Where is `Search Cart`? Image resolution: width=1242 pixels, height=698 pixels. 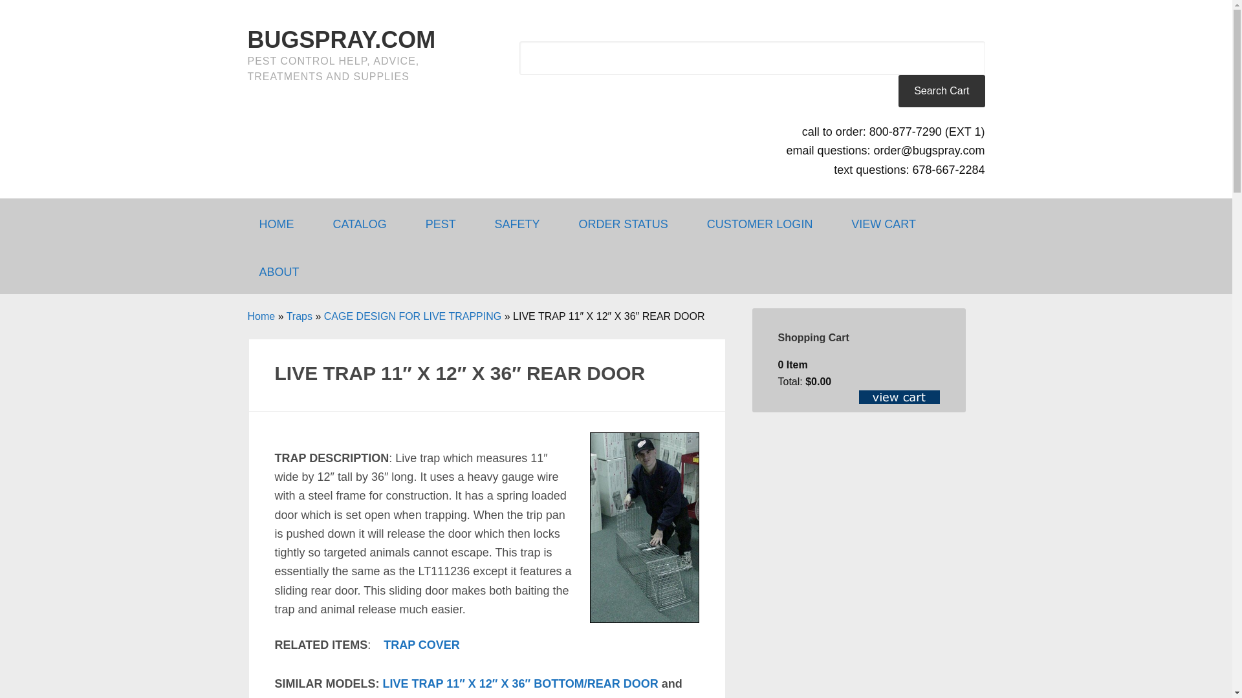
Search Cart is located at coordinates (941, 90).